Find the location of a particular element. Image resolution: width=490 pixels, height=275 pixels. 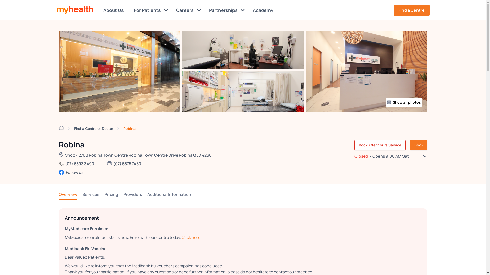

Partnerships is located at coordinates (227, 10).